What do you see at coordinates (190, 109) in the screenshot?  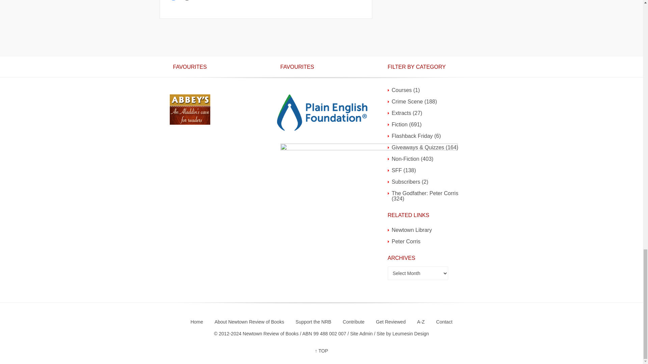 I see `Abbey's Bookshop` at bounding box center [190, 109].